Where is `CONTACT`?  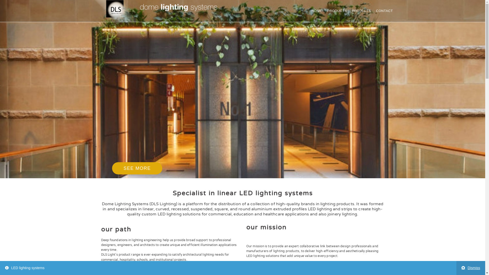
CONTACT is located at coordinates (384, 11).